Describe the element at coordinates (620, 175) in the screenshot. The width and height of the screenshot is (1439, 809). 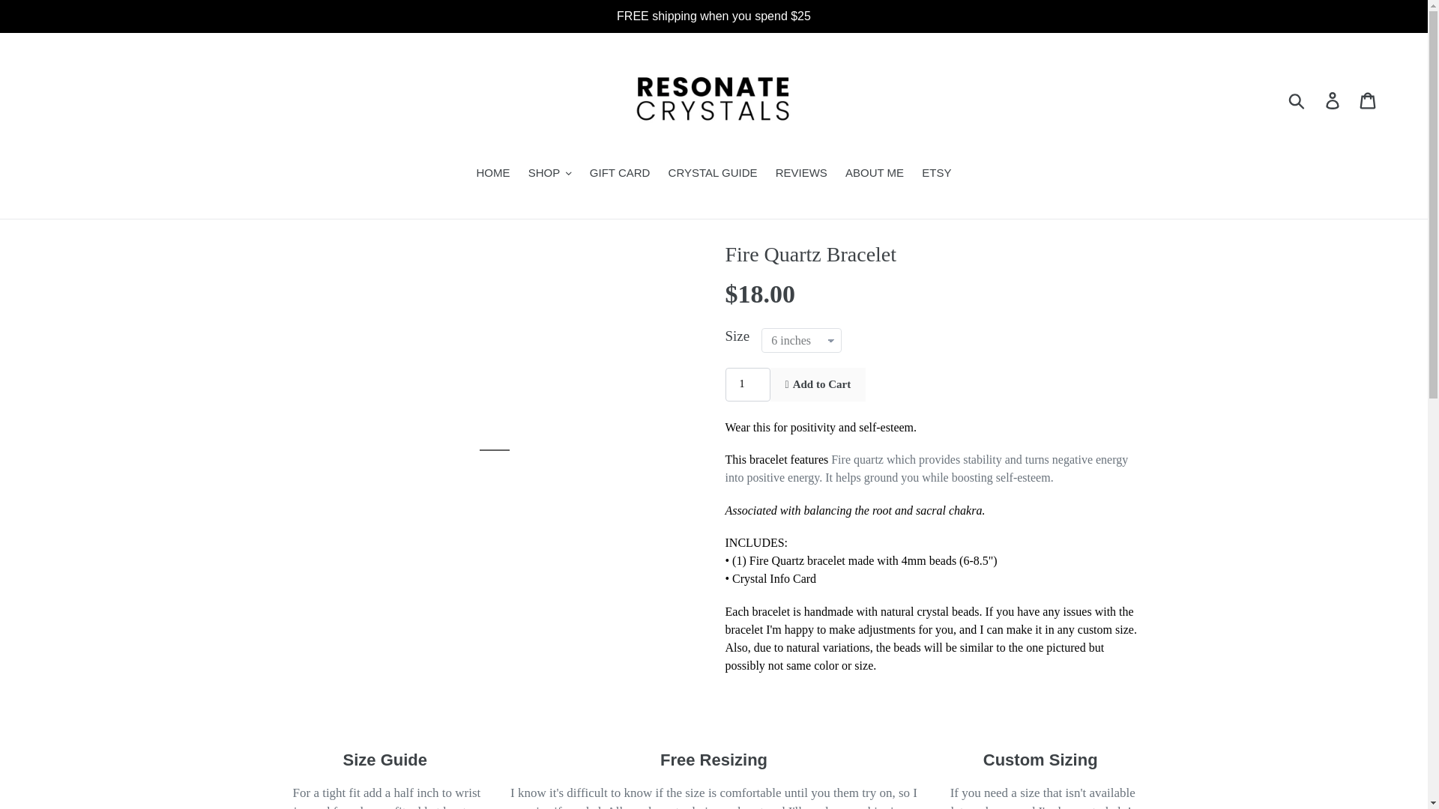
I see `GIFT CARD` at that location.